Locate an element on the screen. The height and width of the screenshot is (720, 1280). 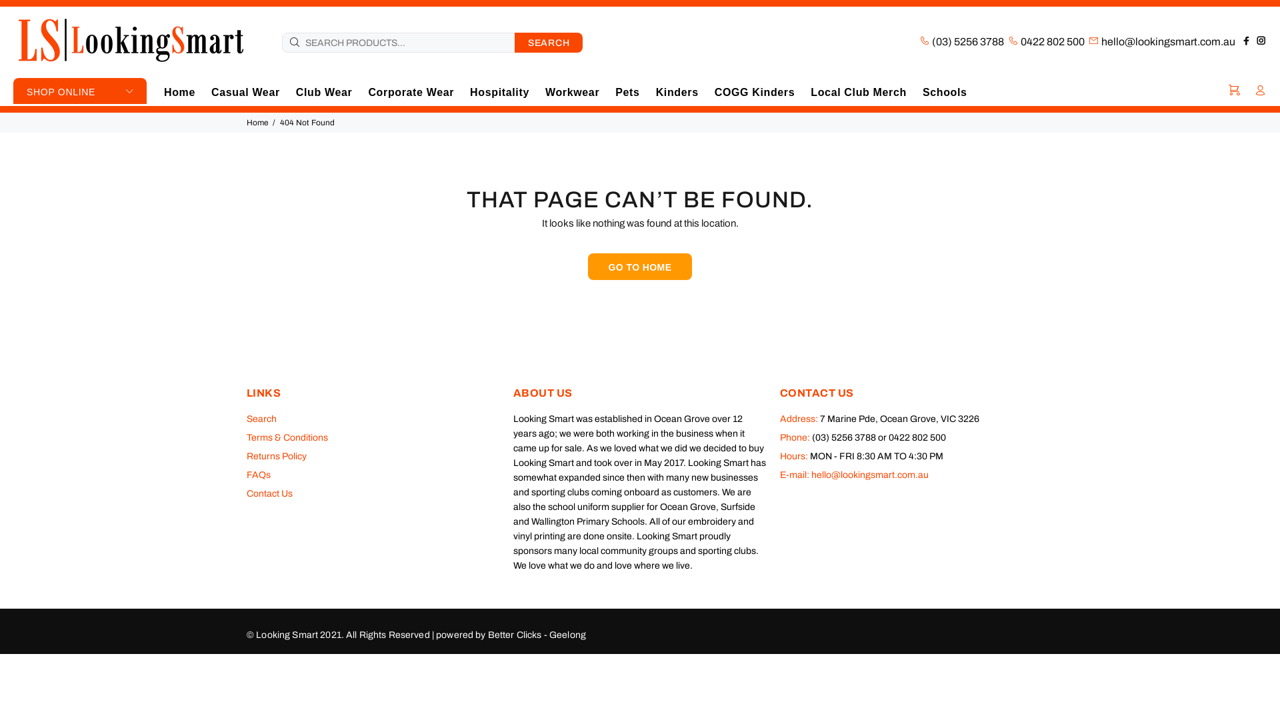
COGG Kinders is located at coordinates (755, 92).